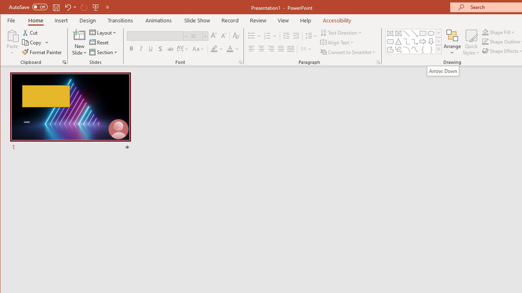  What do you see at coordinates (378, 62) in the screenshot?
I see `Paragraph...` at bounding box center [378, 62].